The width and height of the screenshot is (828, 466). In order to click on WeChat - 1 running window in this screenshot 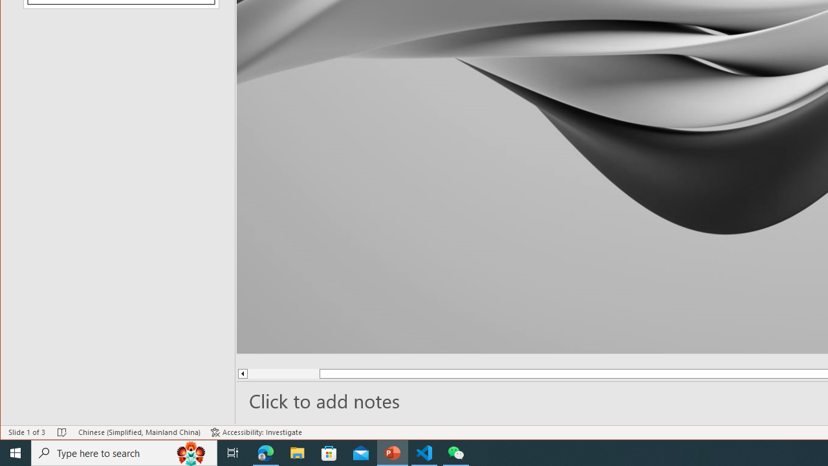, I will do `click(455, 453)`.